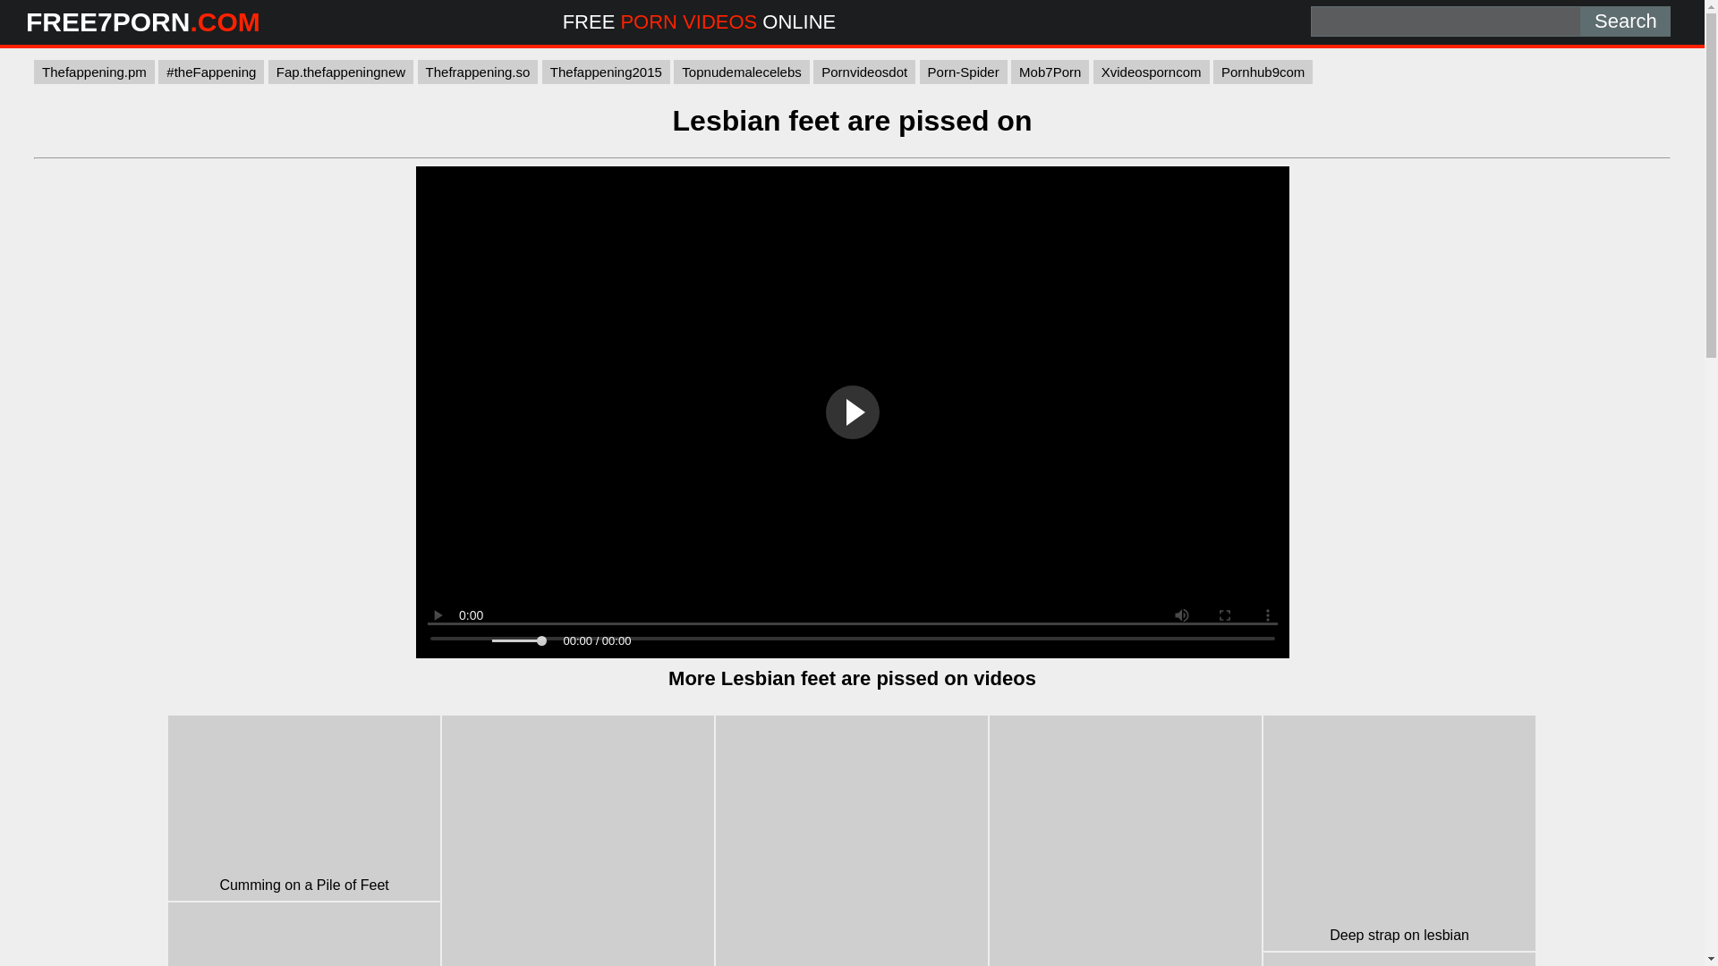 The height and width of the screenshot is (966, 1718). What do you see at coordinates (1625, 21) in the screenshot?
I see `Search` at bounding box center [1625, 21].